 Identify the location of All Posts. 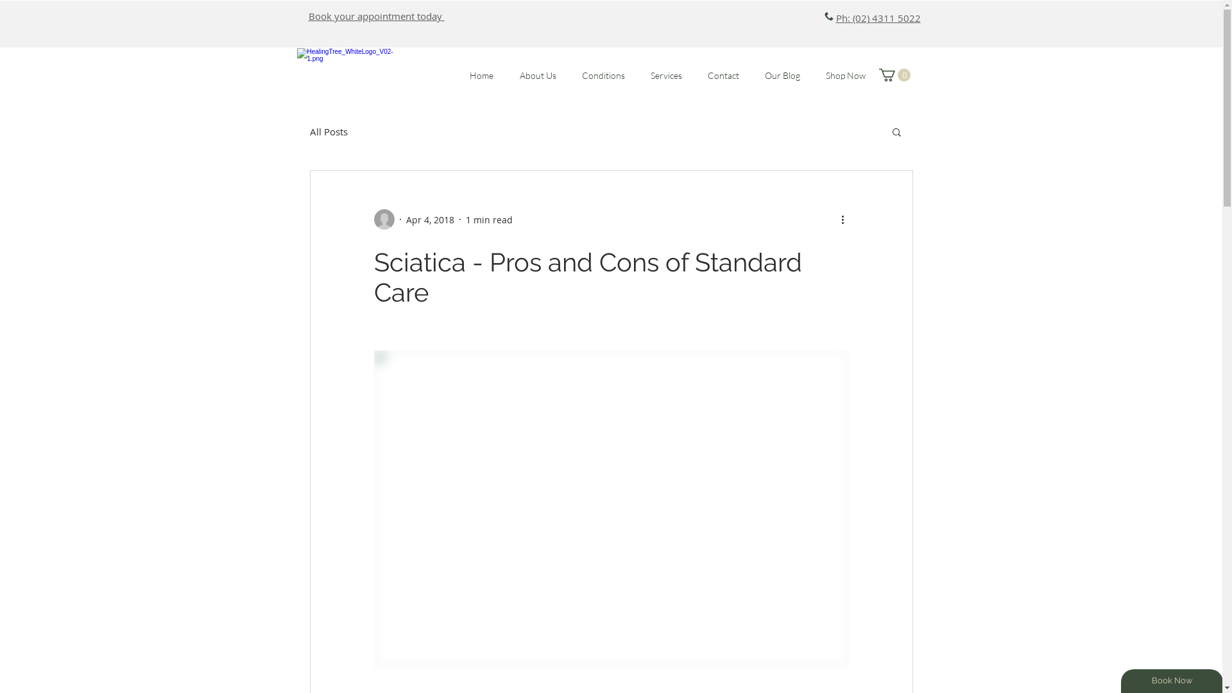
(329, 132).